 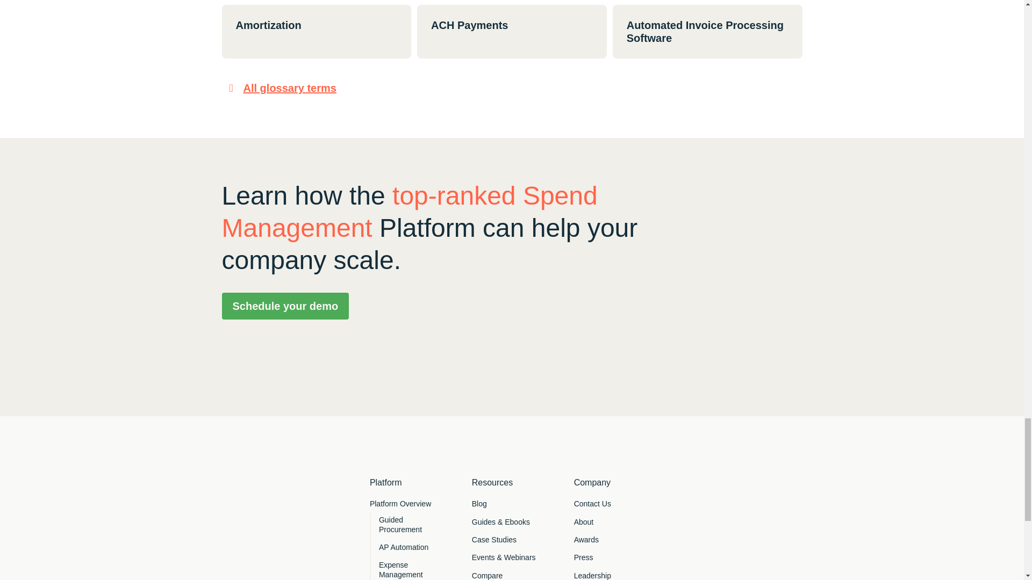 I want to click on apple-button-app, so click(x=279, y=578).